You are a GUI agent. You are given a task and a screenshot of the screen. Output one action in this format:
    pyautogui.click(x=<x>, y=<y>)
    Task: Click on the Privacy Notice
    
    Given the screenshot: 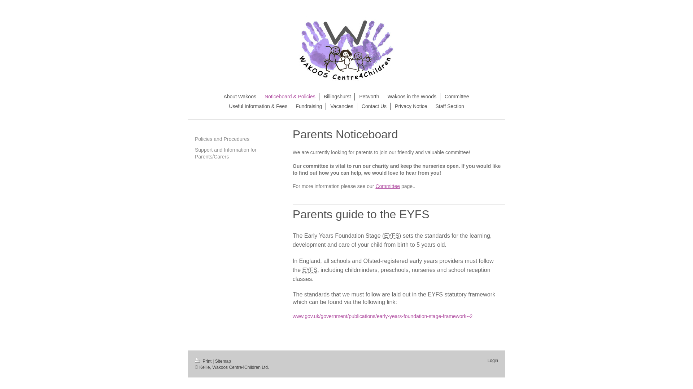 What is the action you would take?
    pyautogui.click(x=411, y=106)
    